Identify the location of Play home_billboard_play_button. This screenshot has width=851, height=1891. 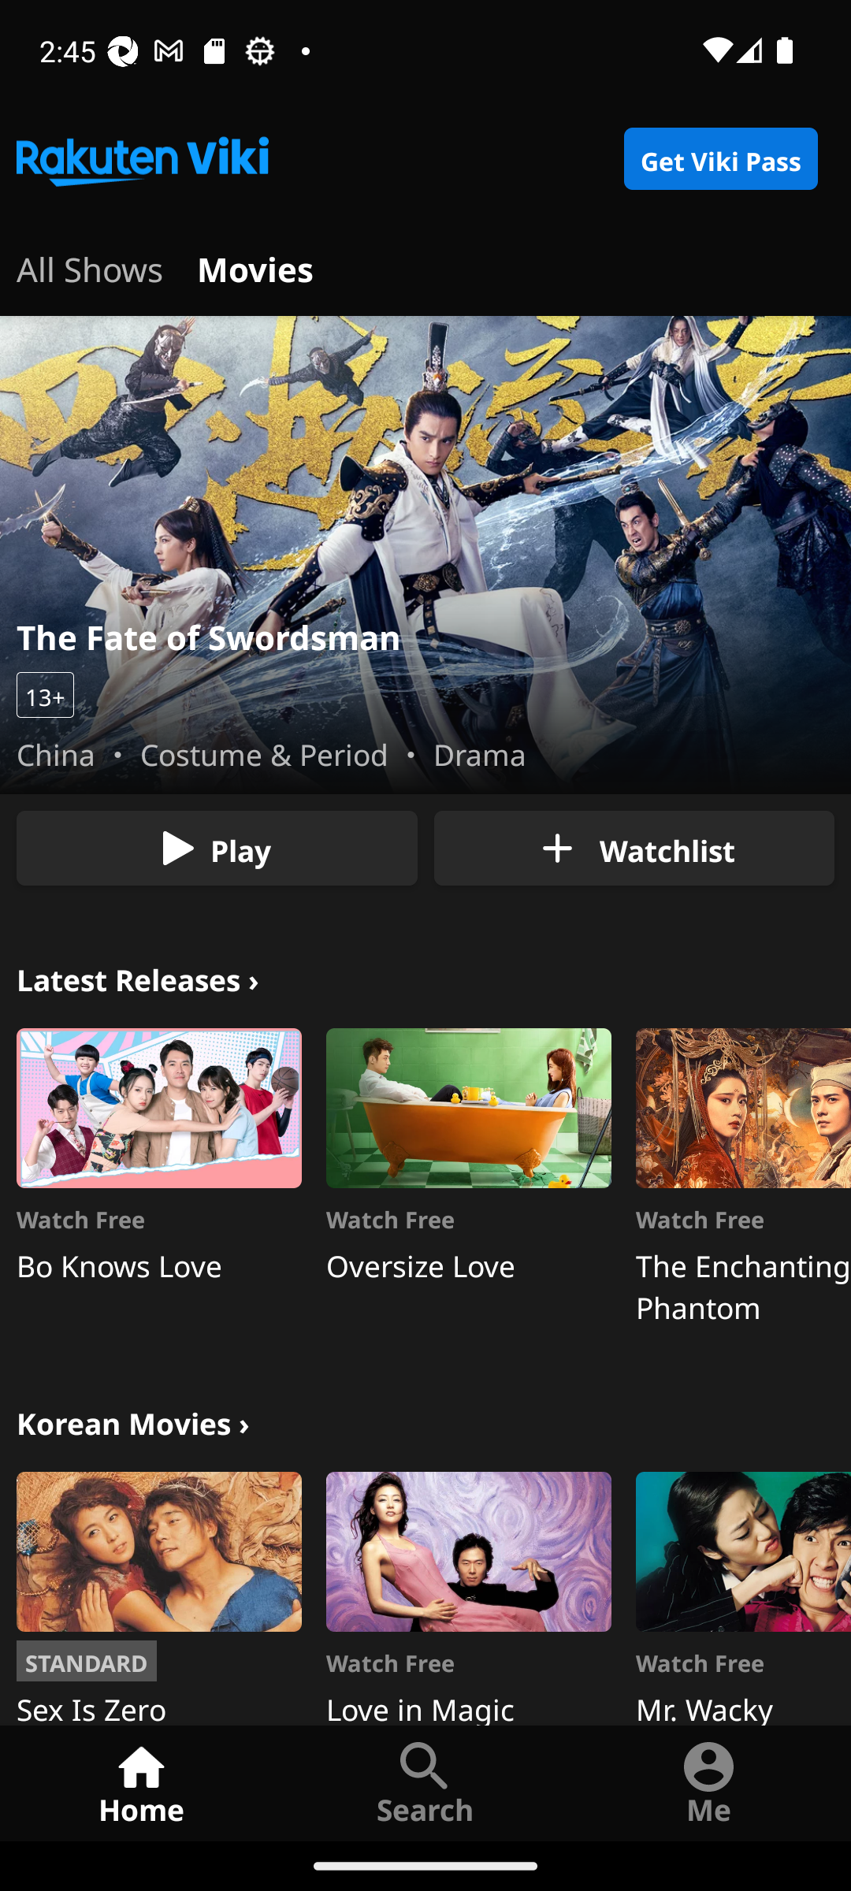
(217, 848).